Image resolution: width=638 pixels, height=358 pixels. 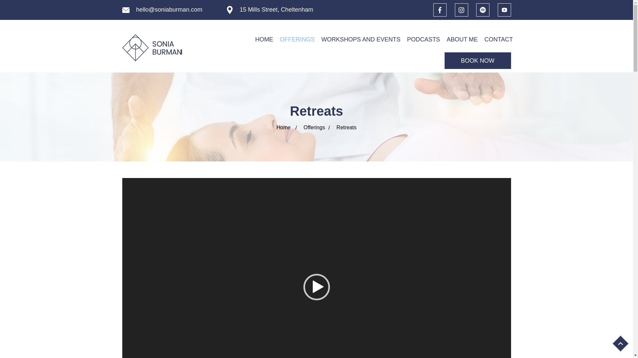 What do you see at coordinates (478, 60) in the screenshot?
I see `BOOK NOW` at bounding box center [478, 60].